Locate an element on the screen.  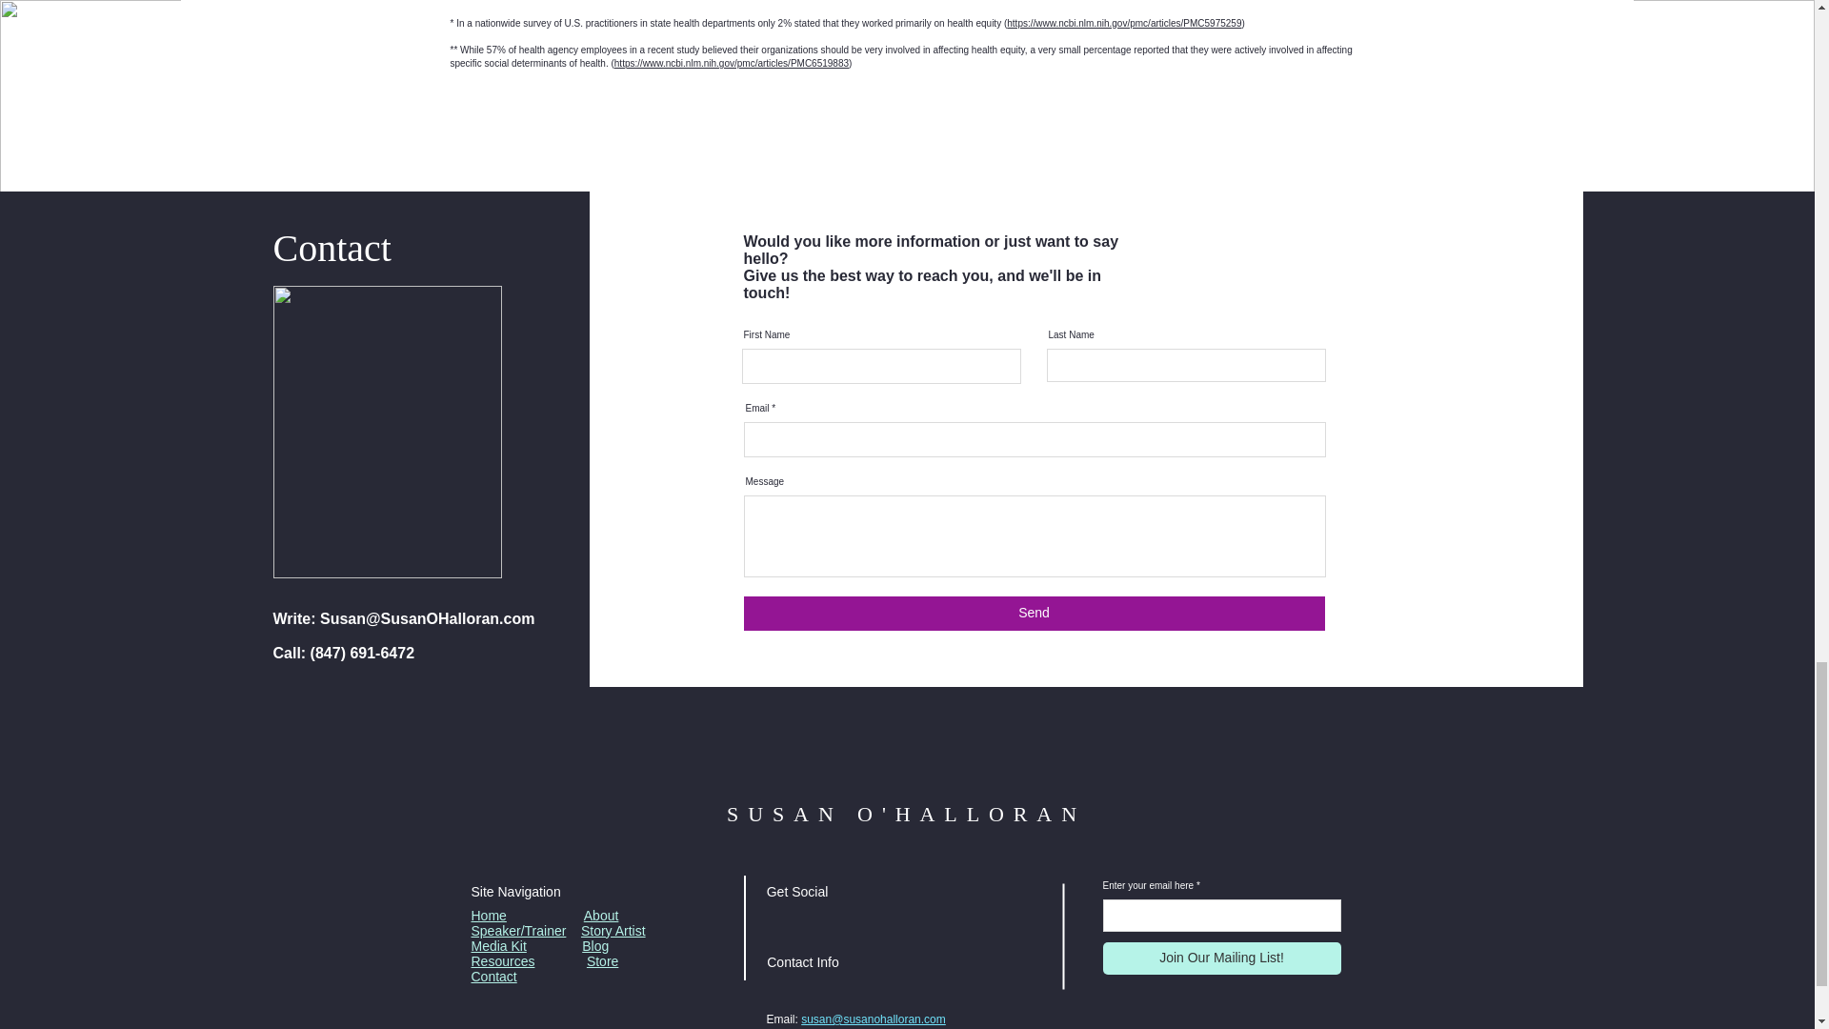
Home is located at coordinates (488, 915).